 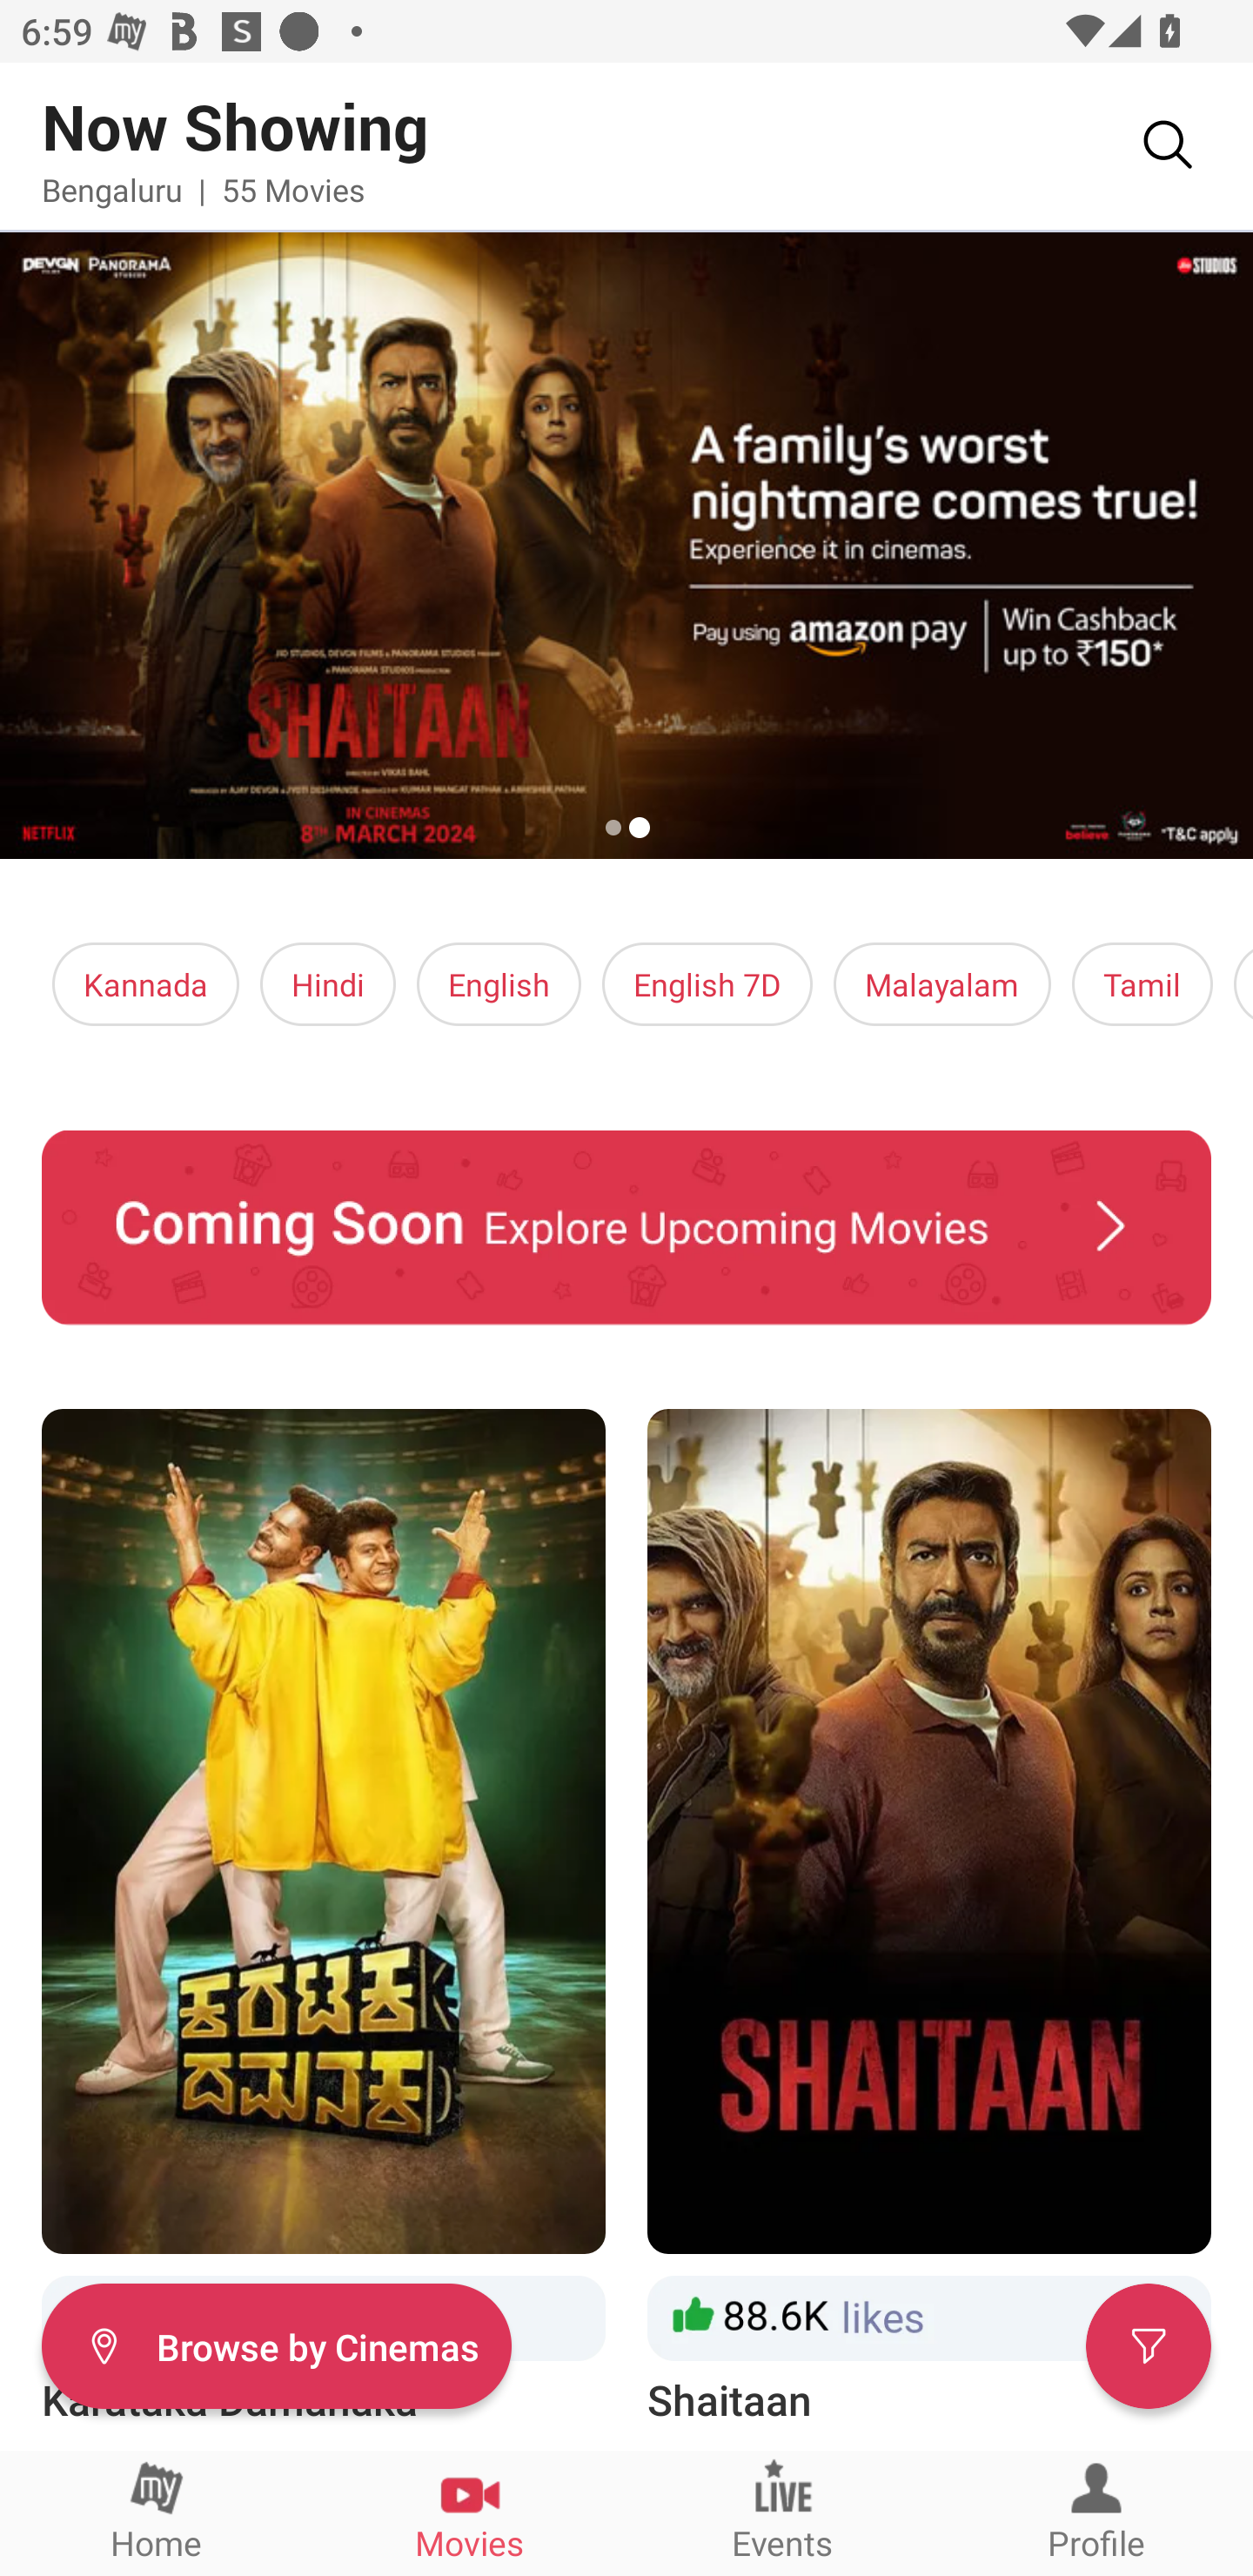 What do you see at coordinates (929, 1919) in the screenshot?
I see `Shaitaan` at bounding box center [929, 1919].